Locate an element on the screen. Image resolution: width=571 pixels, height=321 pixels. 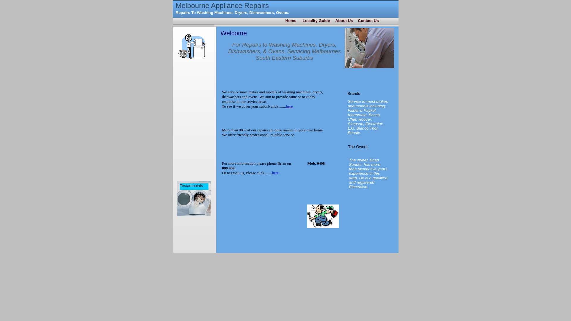
About Us is located at coordinates (344, 21).